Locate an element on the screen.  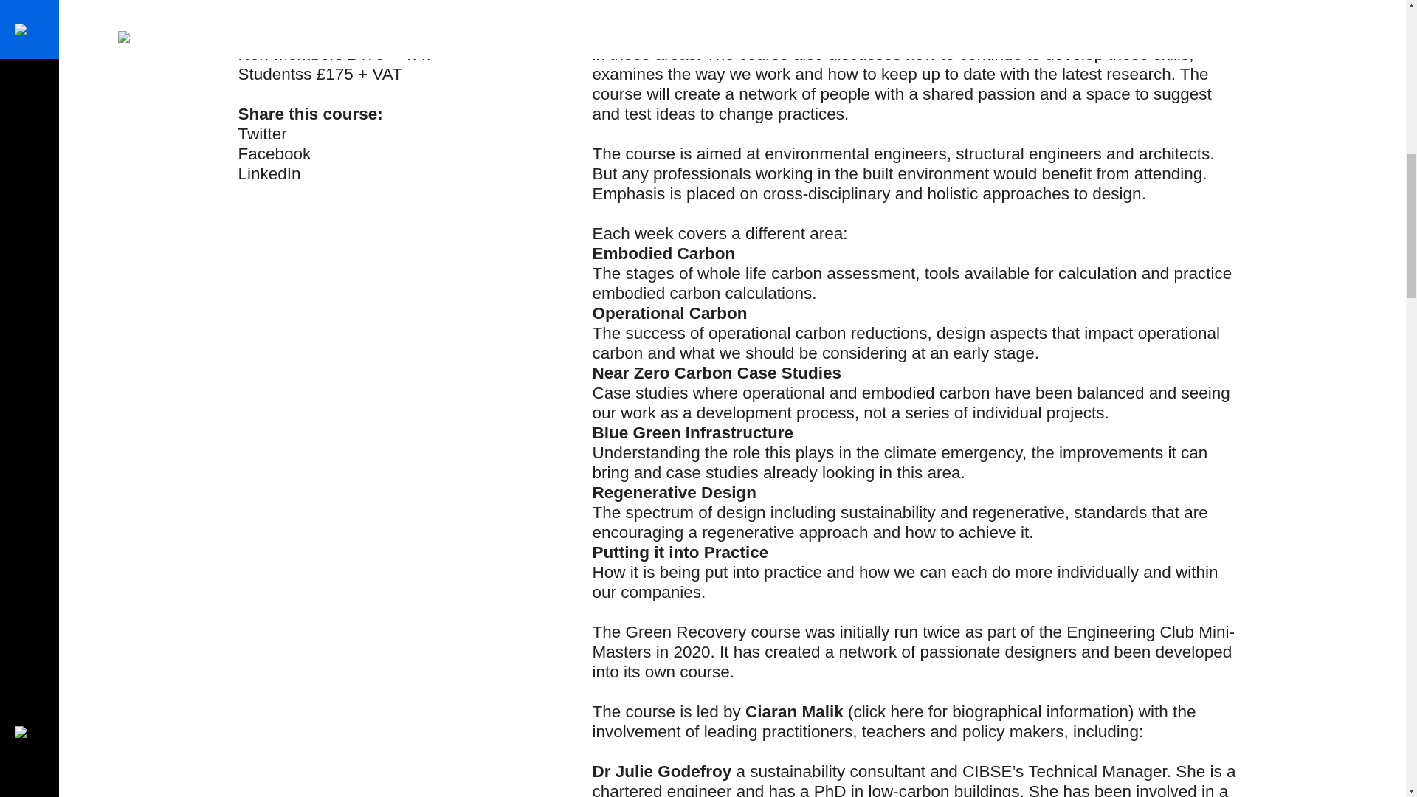
Twitter is located at coordinates (261, 134).